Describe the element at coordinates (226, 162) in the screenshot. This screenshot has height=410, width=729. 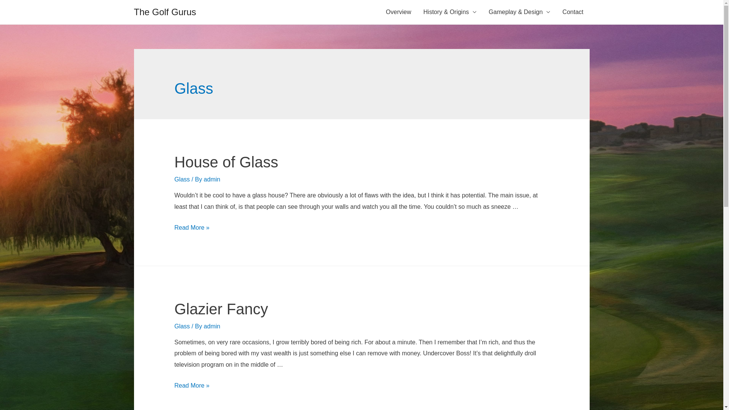
I see `House of Glass` at that location.